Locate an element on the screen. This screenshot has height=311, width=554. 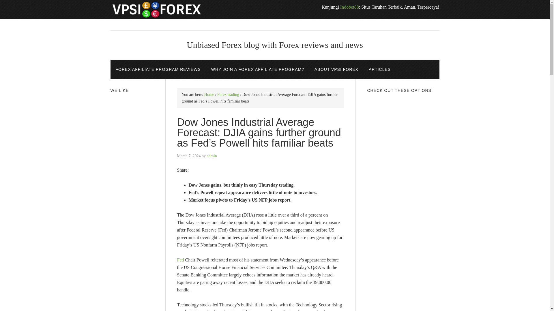
Fed is located at coordinates (181, 260).